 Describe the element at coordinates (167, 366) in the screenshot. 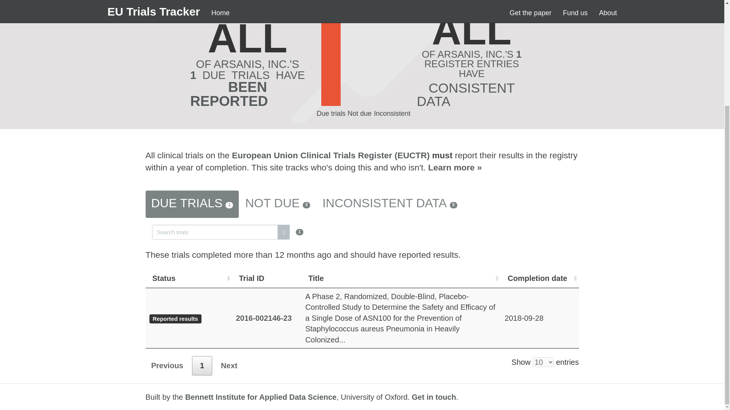

I see `Previous` at that location.